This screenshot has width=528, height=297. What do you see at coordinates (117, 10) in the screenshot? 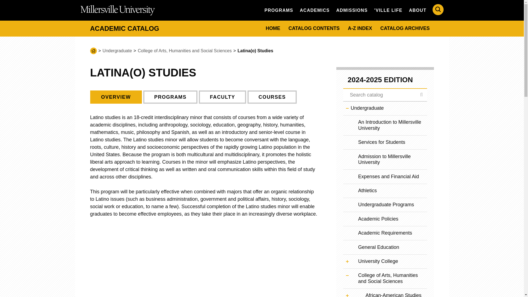
I see `Millersville University` at bounding box center [117, 10].